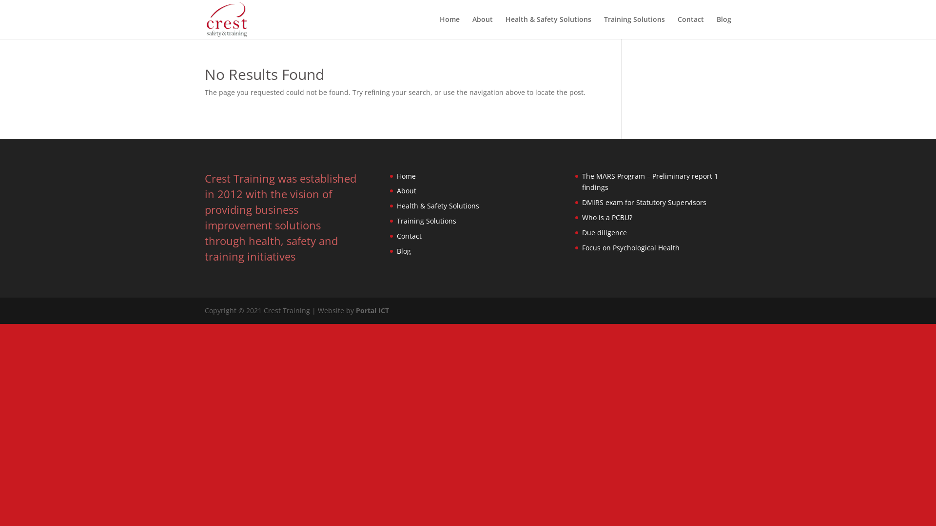 The image size is (936, 526). What do you see at coordinates (644, 203) in the screenshot?
I see `DMIRS exam for Statutory Supervisors` at bounding box center [644, 203].